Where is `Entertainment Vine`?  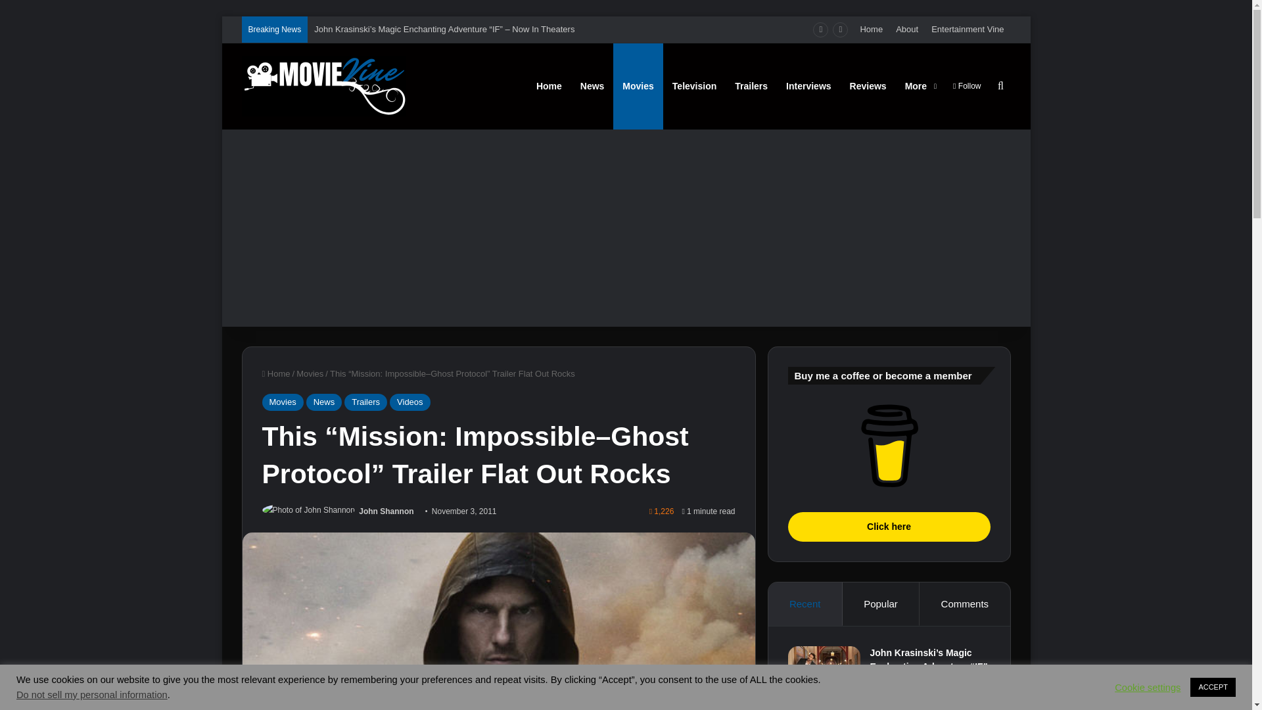
Entertainment Vine is located at coordinates (968, 29).